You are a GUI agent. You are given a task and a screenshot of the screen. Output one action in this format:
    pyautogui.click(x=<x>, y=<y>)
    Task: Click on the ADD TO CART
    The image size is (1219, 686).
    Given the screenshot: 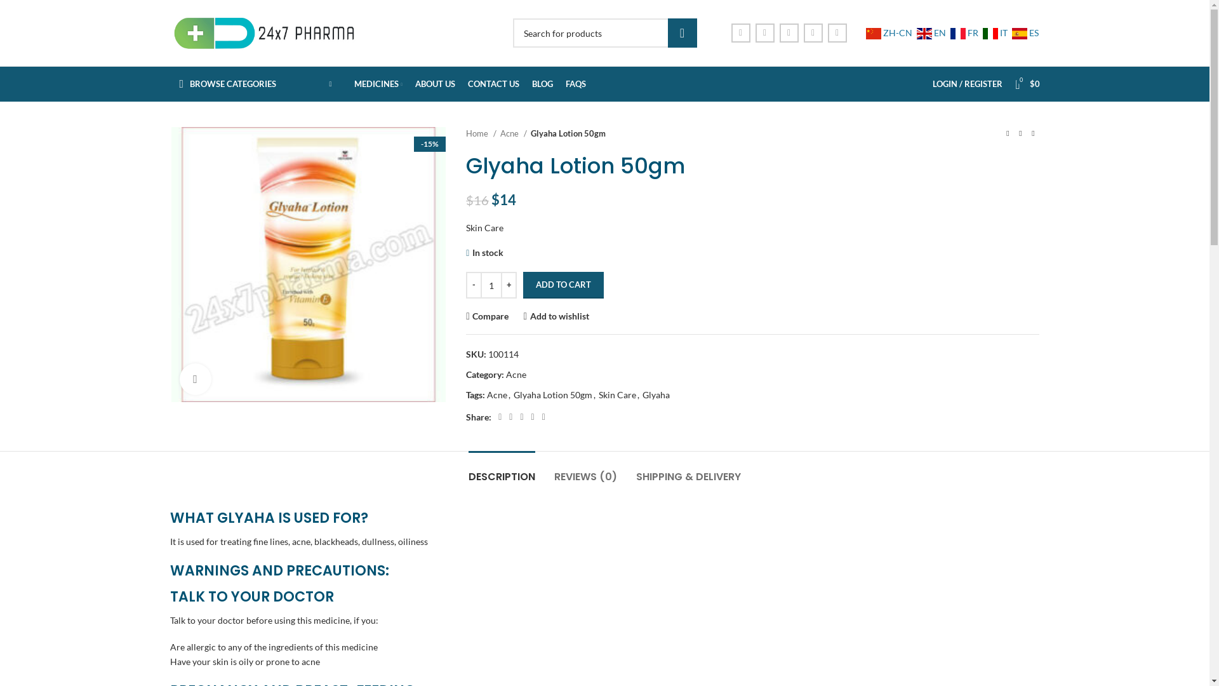 What is the action you would take?
    pyautogui.click(x=564, y=285)
    